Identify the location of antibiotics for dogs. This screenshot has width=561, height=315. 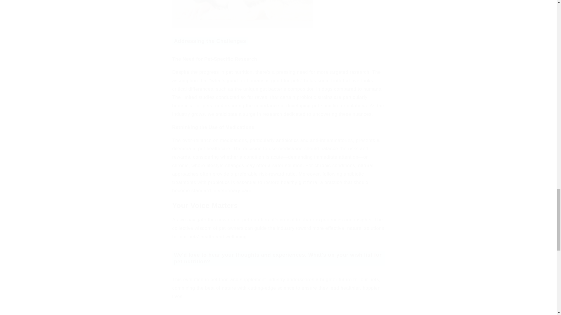
(288, 141).